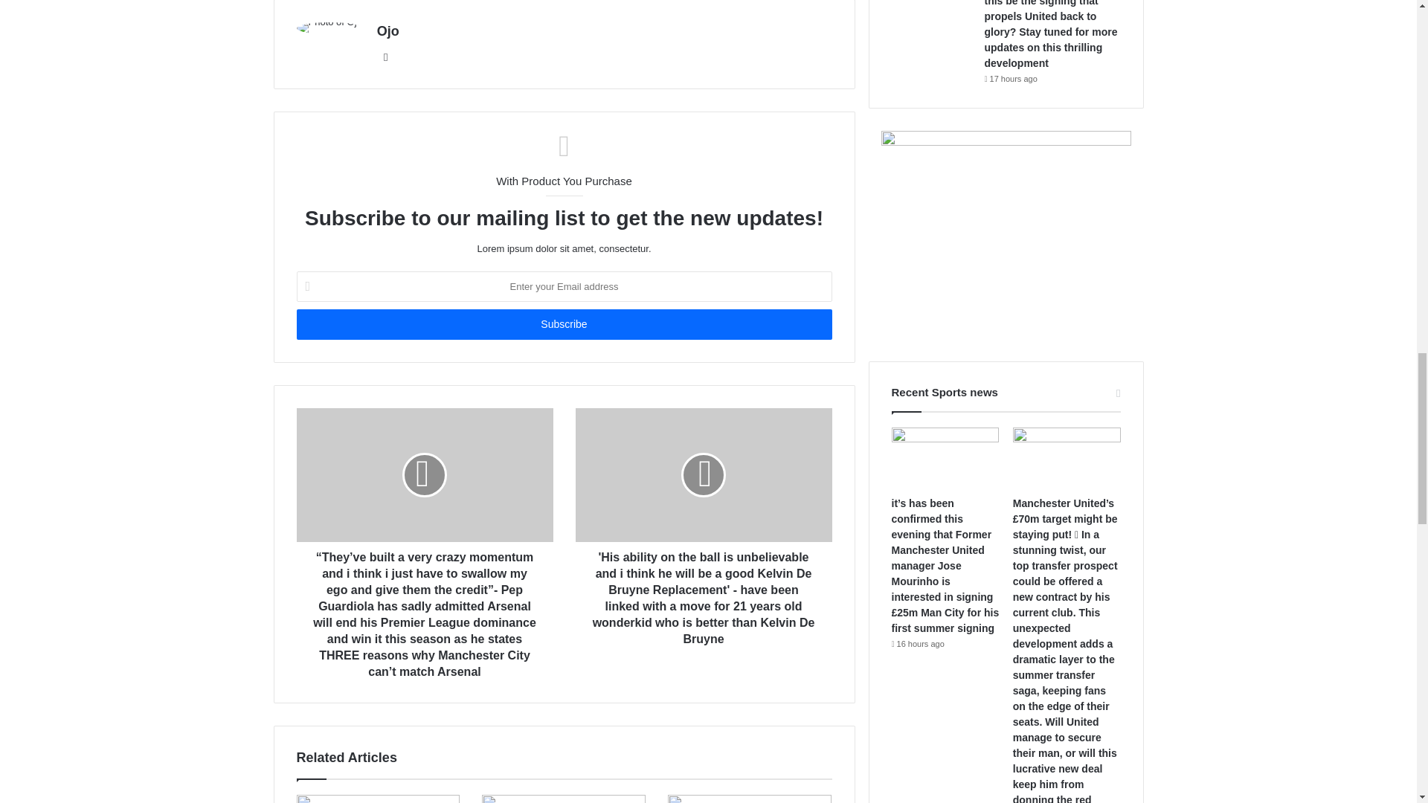 The image size is (1428, 803). Describe the element at coordinates (563, 324) in the screenshot. I see `Subscribe` at that location.